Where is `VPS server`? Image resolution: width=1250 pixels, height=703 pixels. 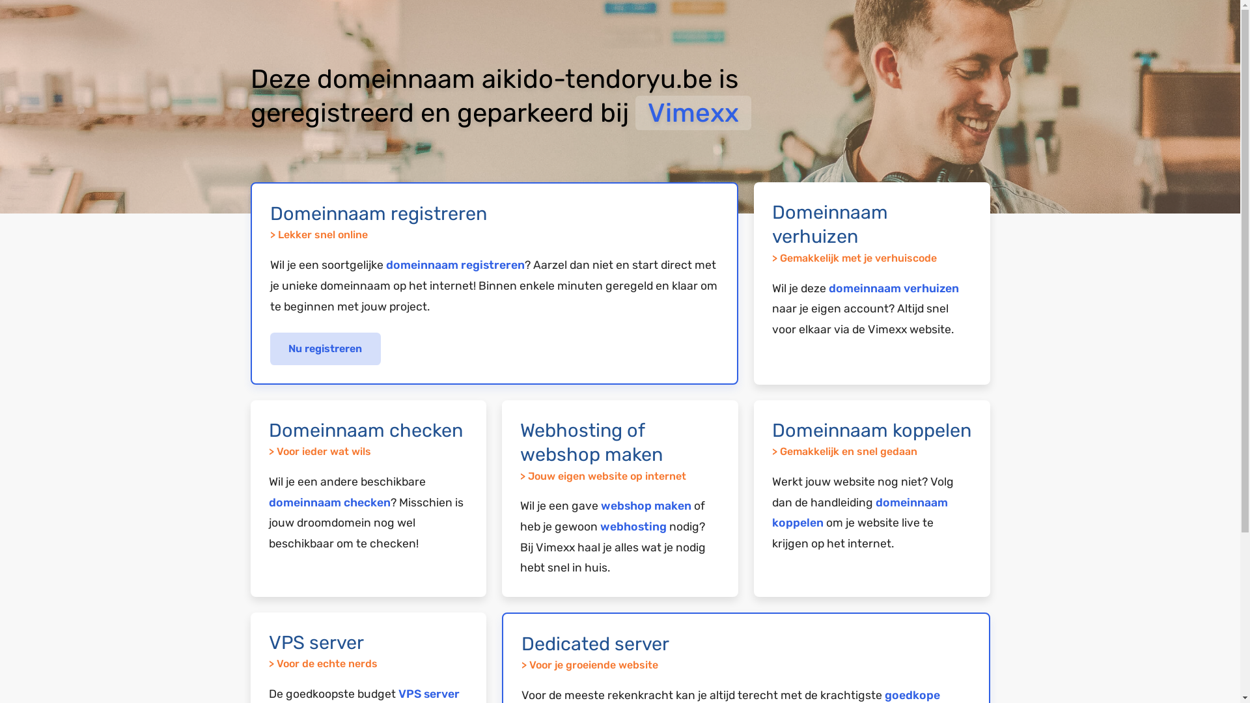 VPS server is located at coordinates (429, 694).